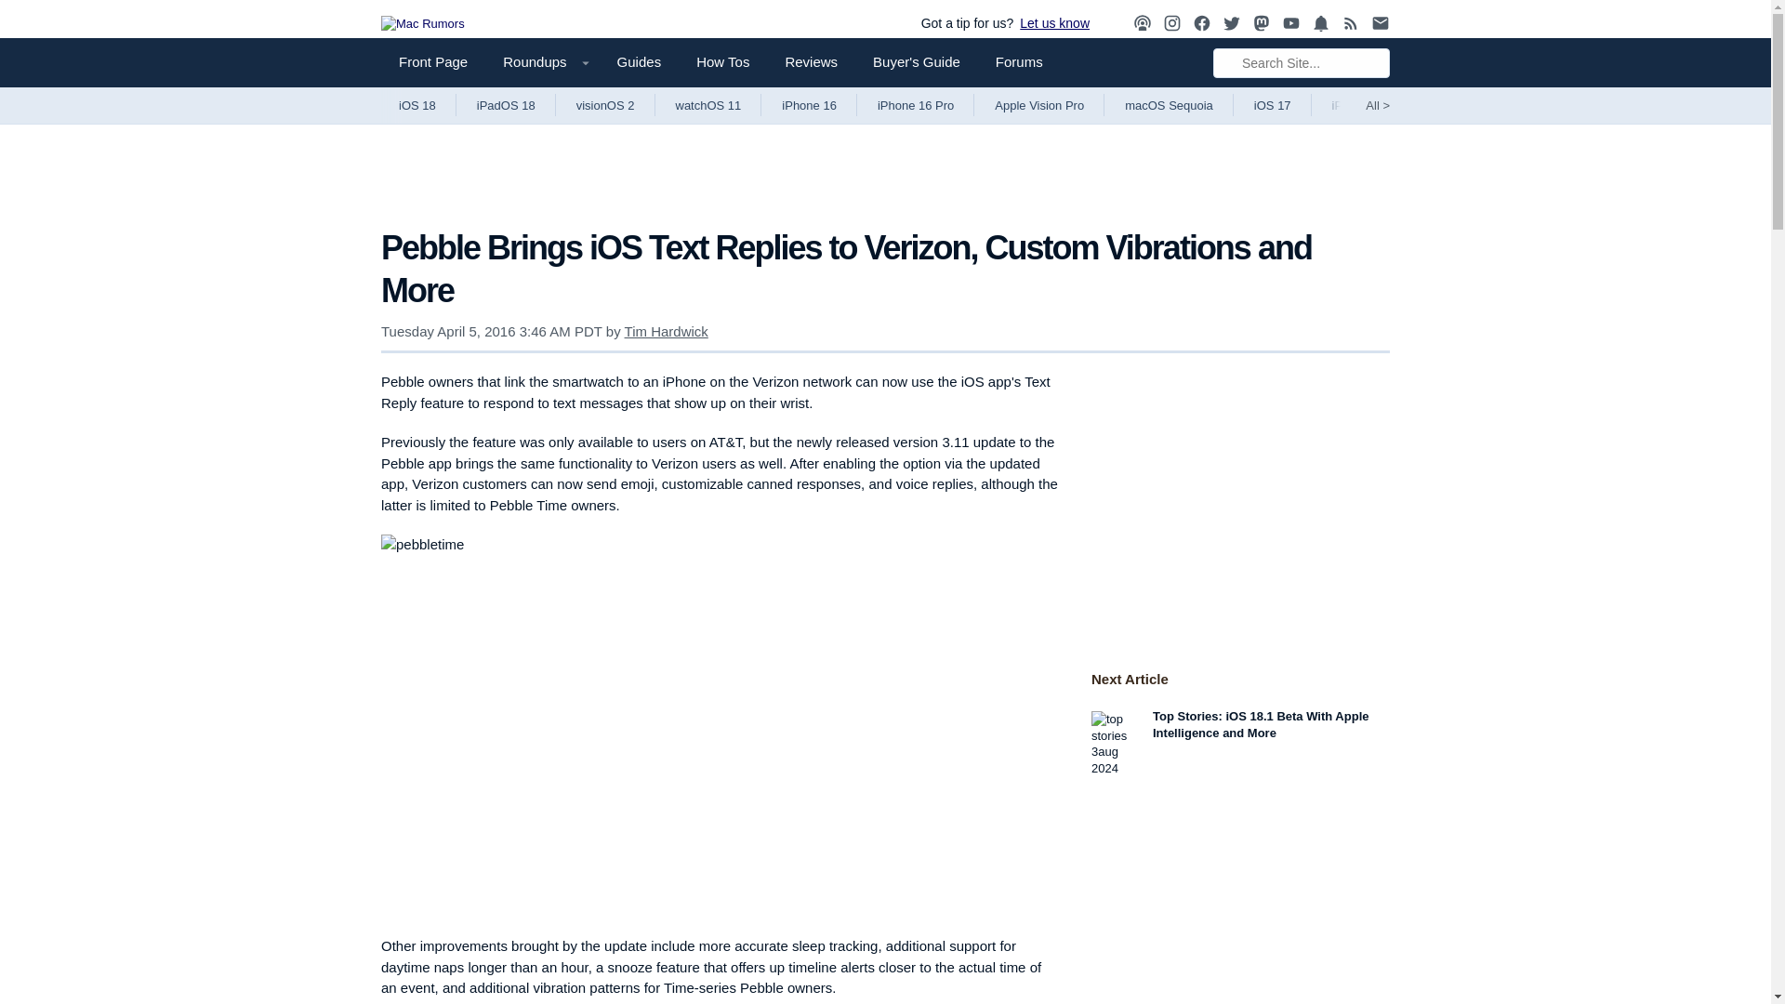 This screenshot has width=1785, height=1004. What do you see at coordinates (1231, 22) in the screenshot?
I see `Twitter` at bounding box center [1231, 22].